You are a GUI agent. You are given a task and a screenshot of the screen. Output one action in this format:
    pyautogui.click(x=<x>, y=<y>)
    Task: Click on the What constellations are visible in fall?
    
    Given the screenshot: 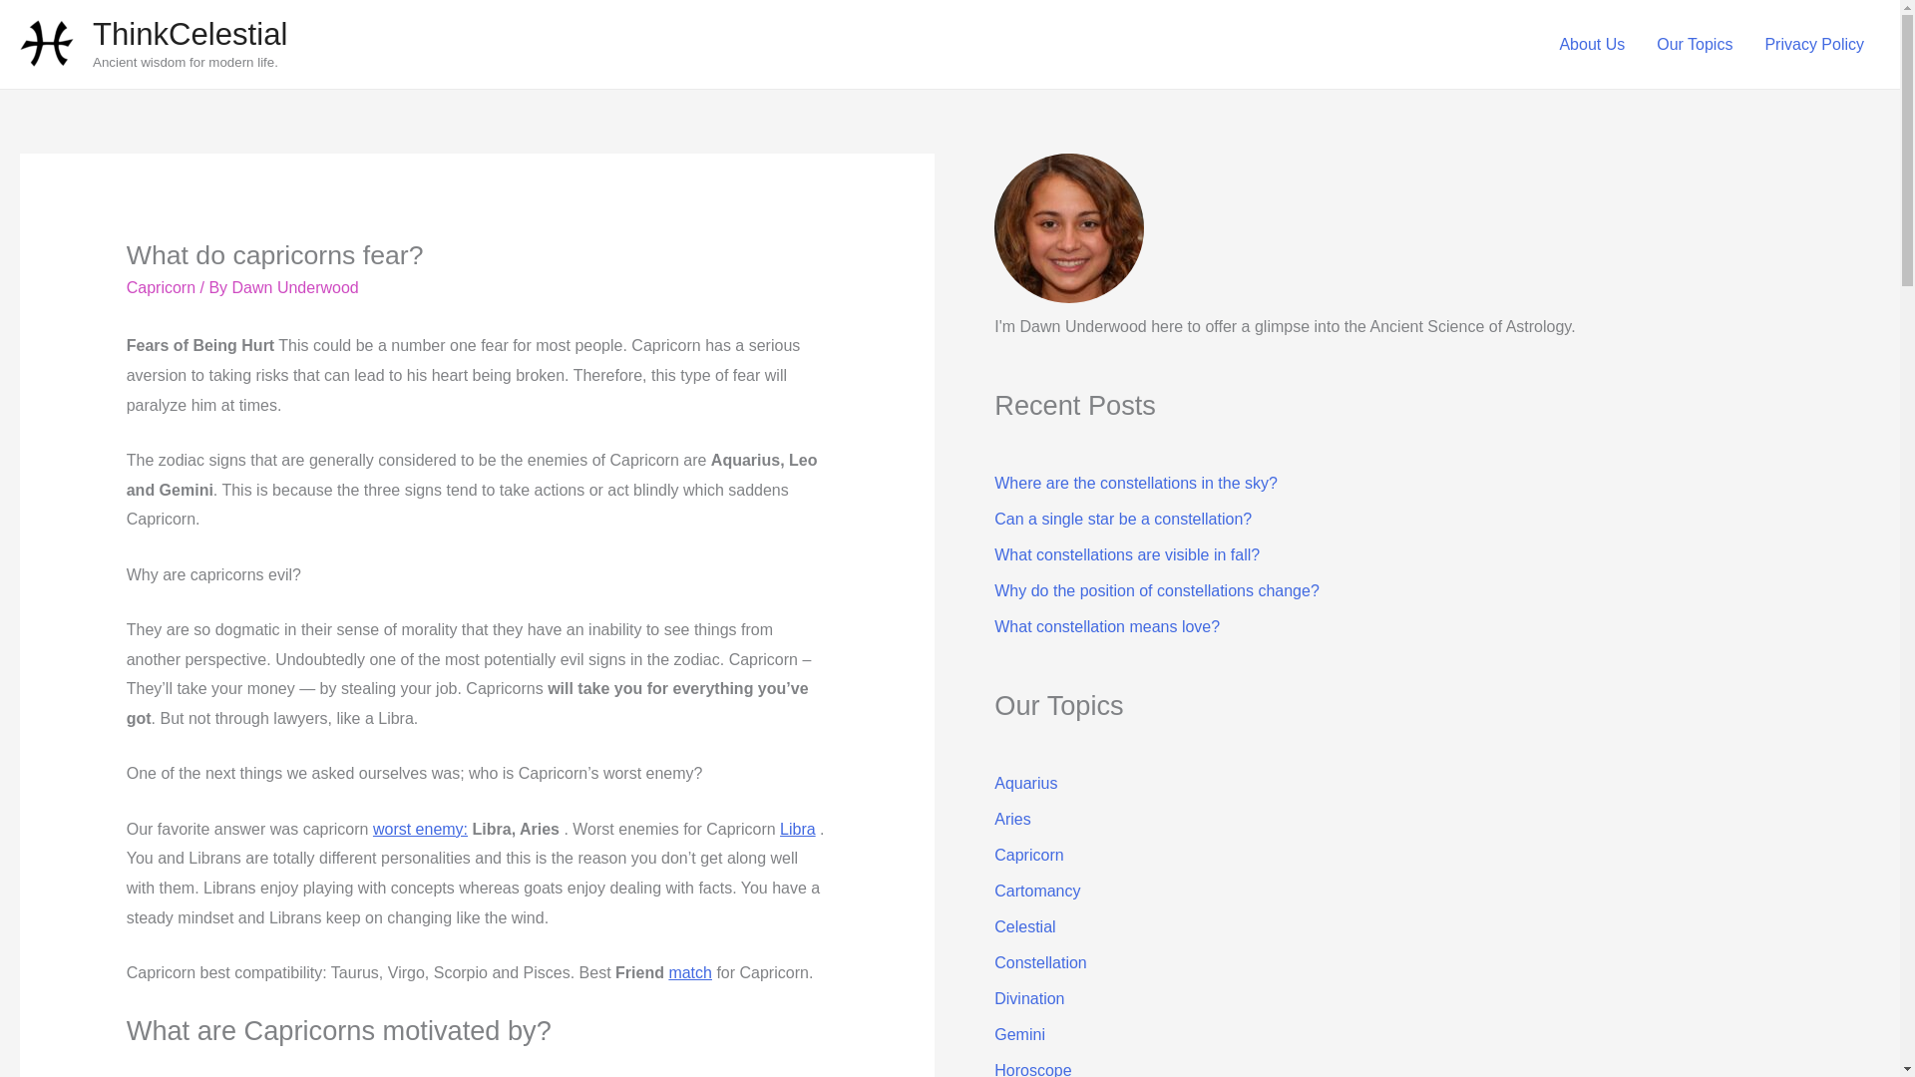 What is the action you would take?
    pyautogui.click(x=1127, y=554)
    